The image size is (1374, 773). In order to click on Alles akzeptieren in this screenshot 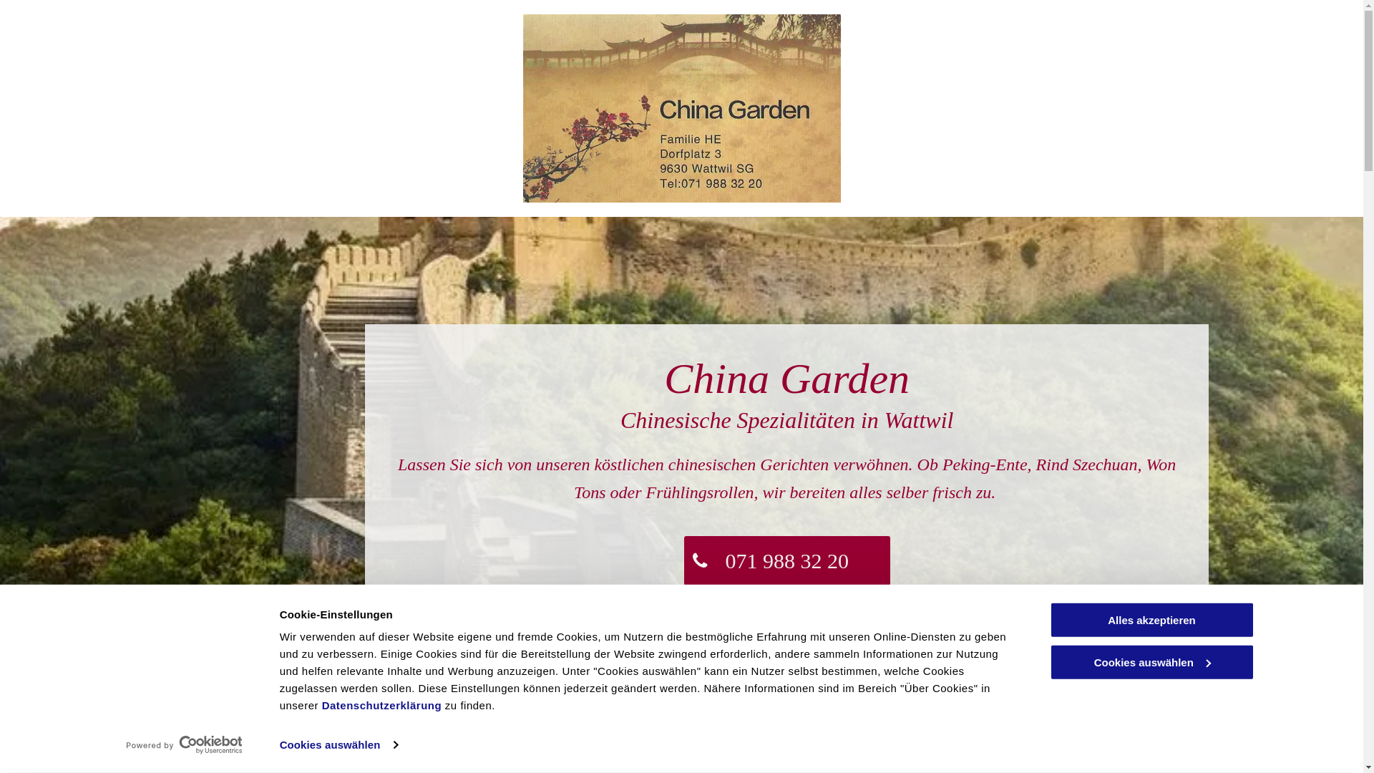, I will do `click(1151, 620)`.